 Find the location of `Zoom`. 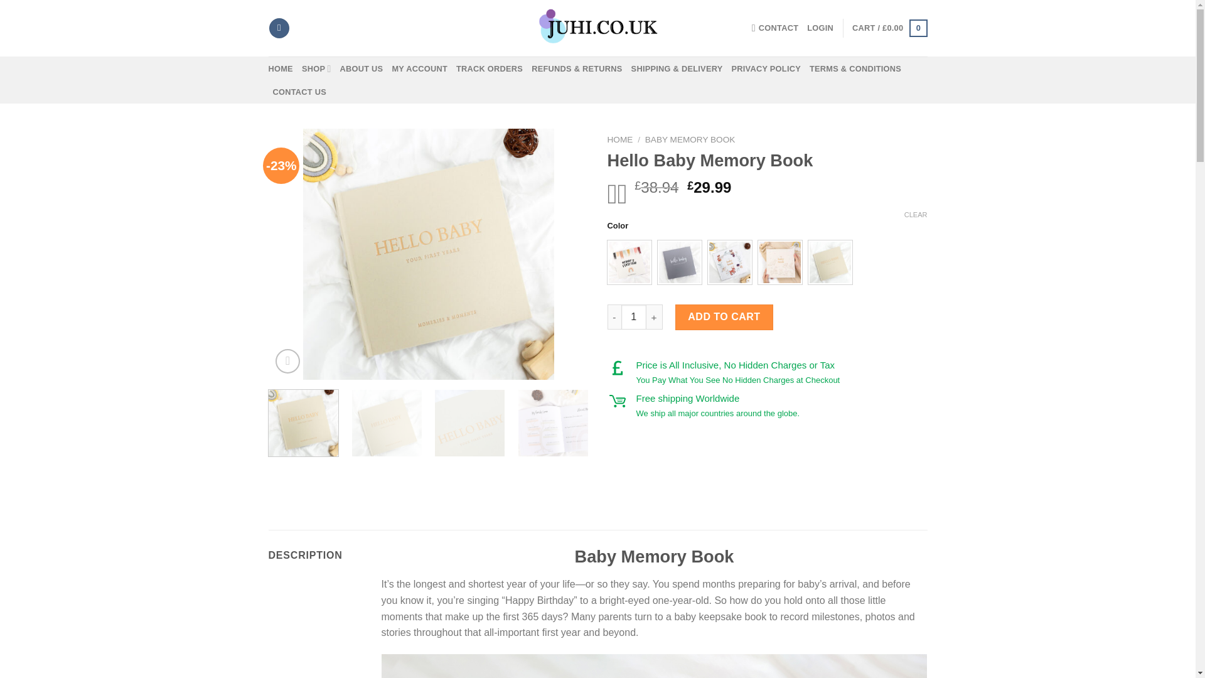

Zoom is located at coordinates (287, 362).